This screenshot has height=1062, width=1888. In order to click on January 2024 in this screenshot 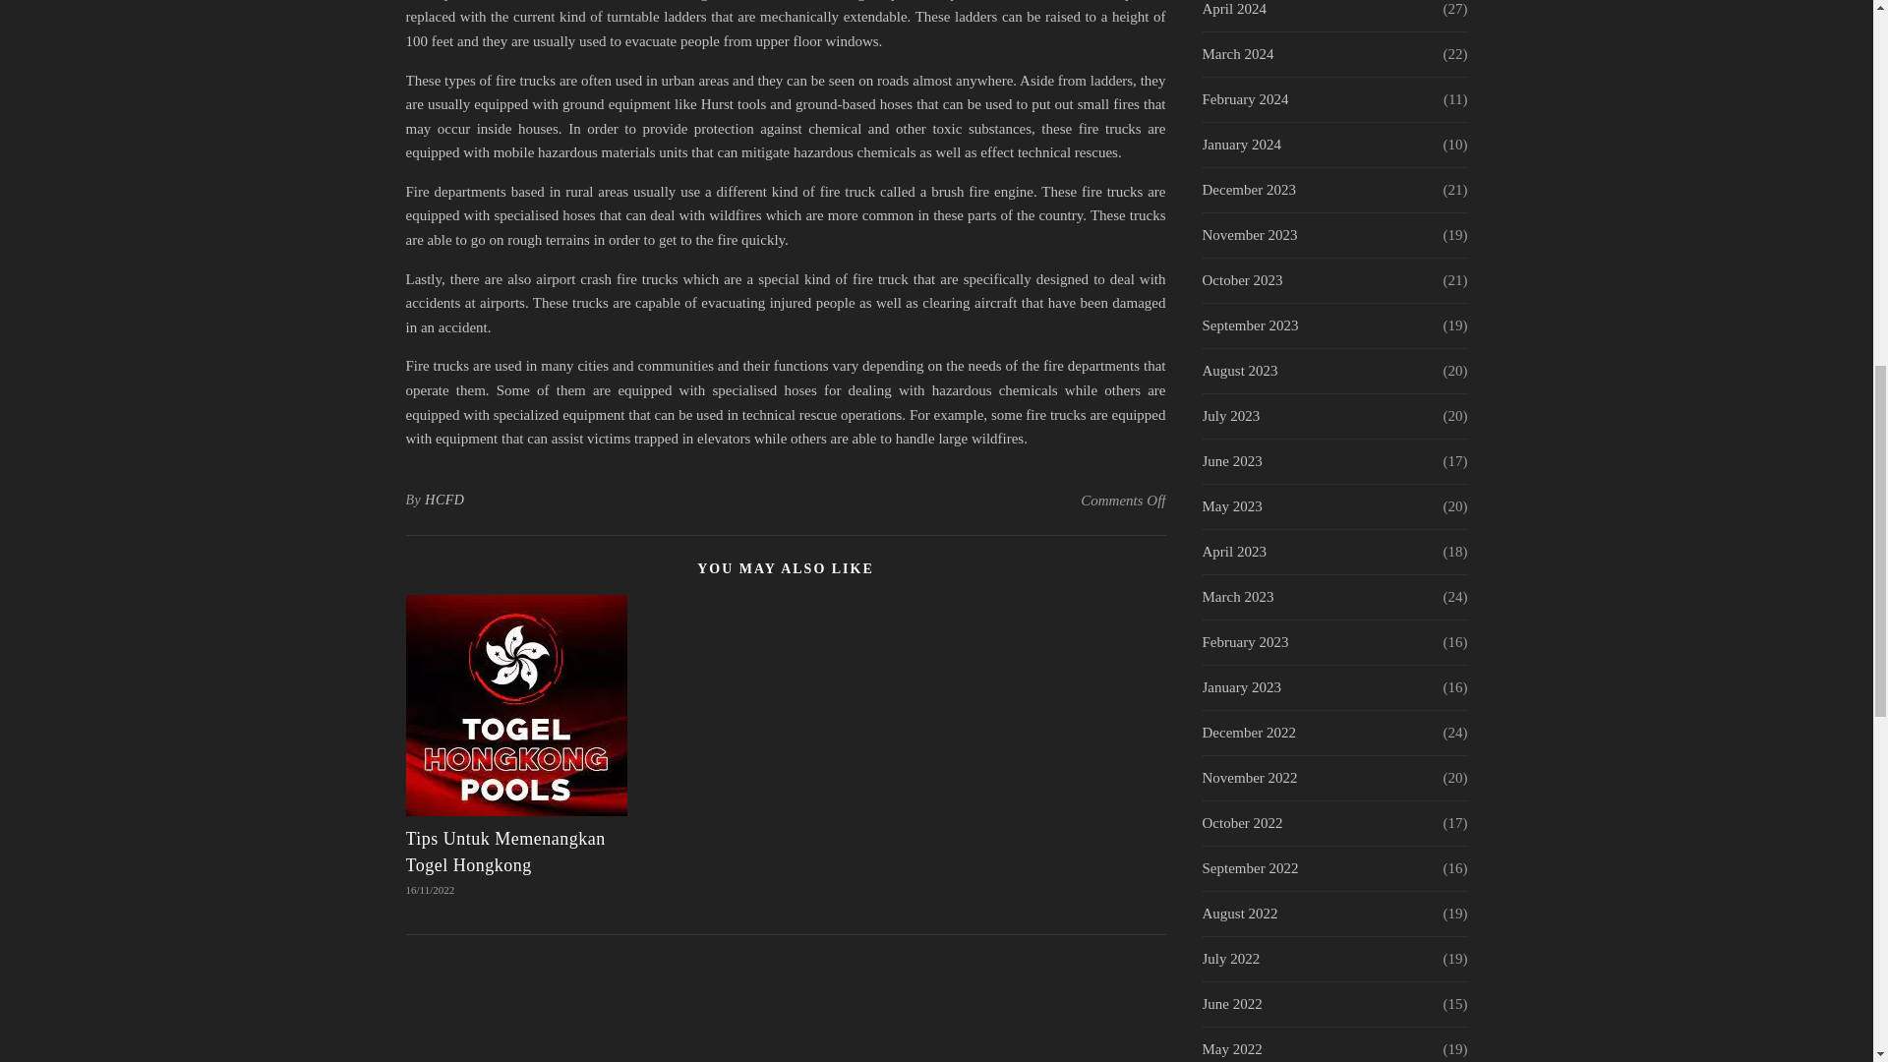, I will do `click(1240, 145)`.